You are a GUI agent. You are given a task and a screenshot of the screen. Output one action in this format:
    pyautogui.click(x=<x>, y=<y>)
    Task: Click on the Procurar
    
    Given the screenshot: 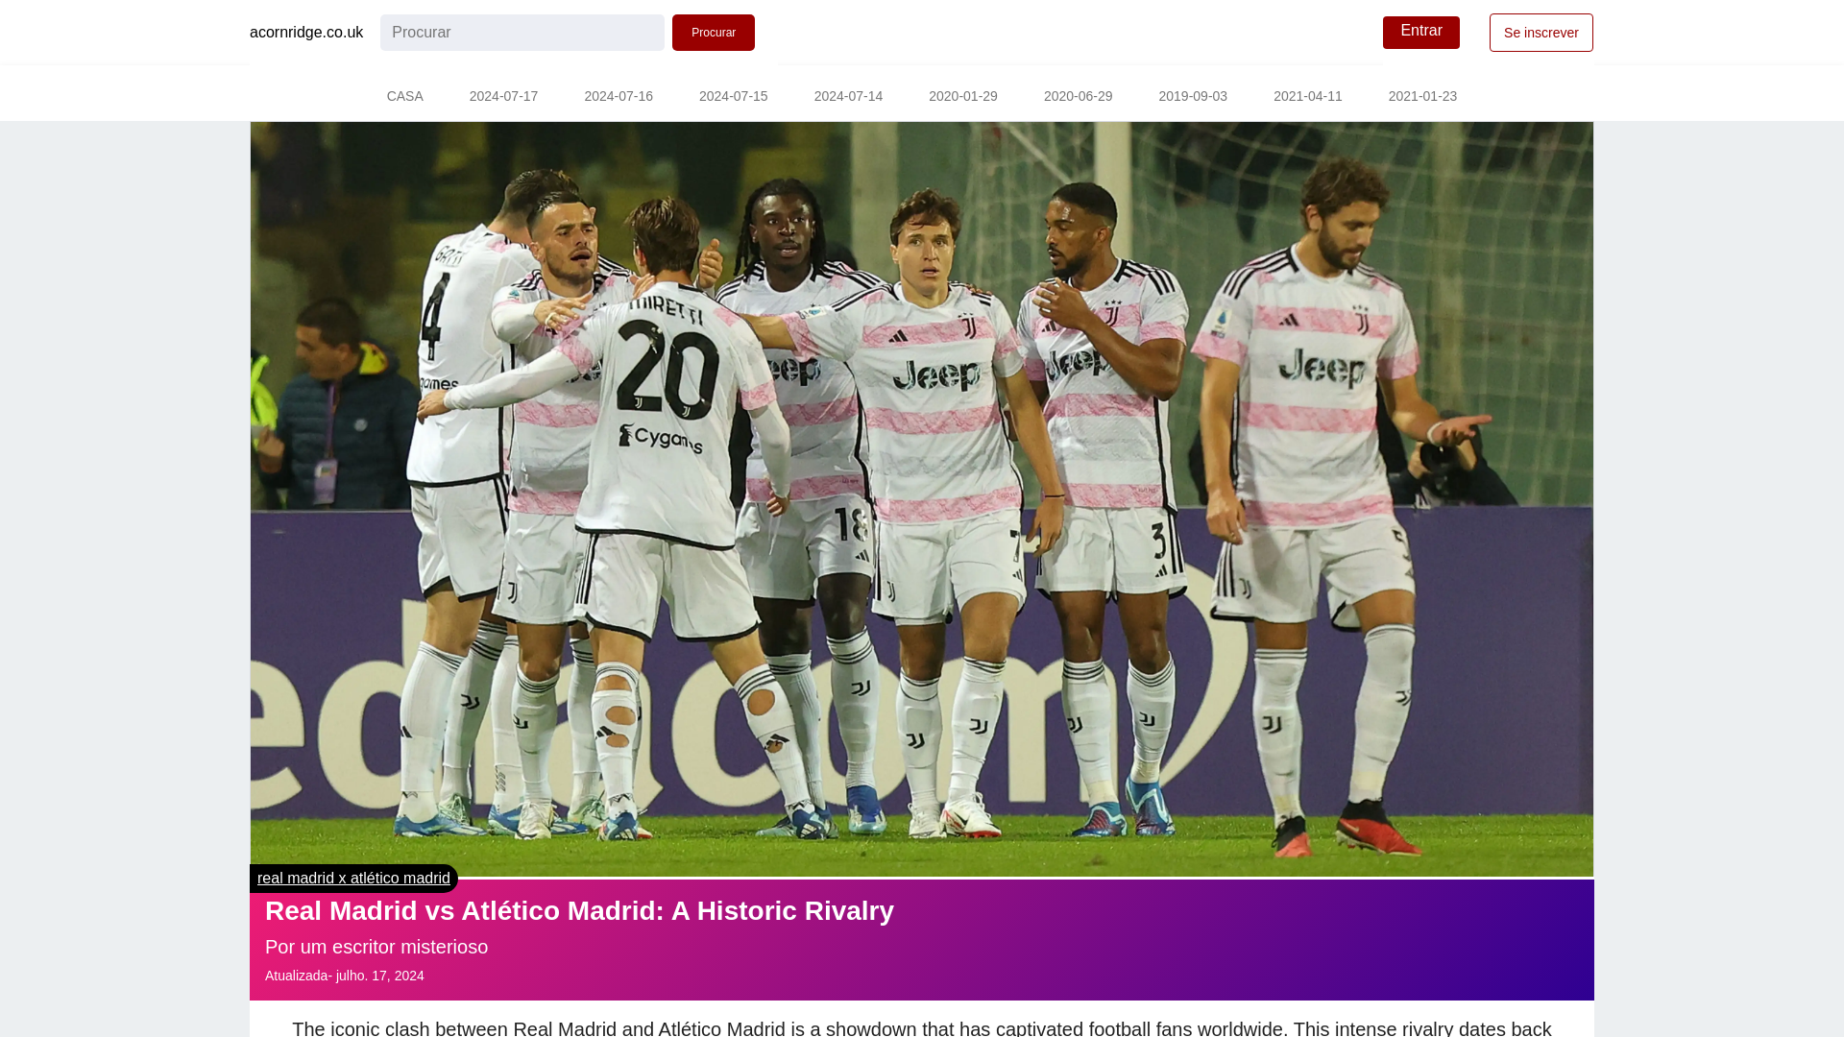 What is the action you would take?
    pyautogui.click(x=713, y=33)
    